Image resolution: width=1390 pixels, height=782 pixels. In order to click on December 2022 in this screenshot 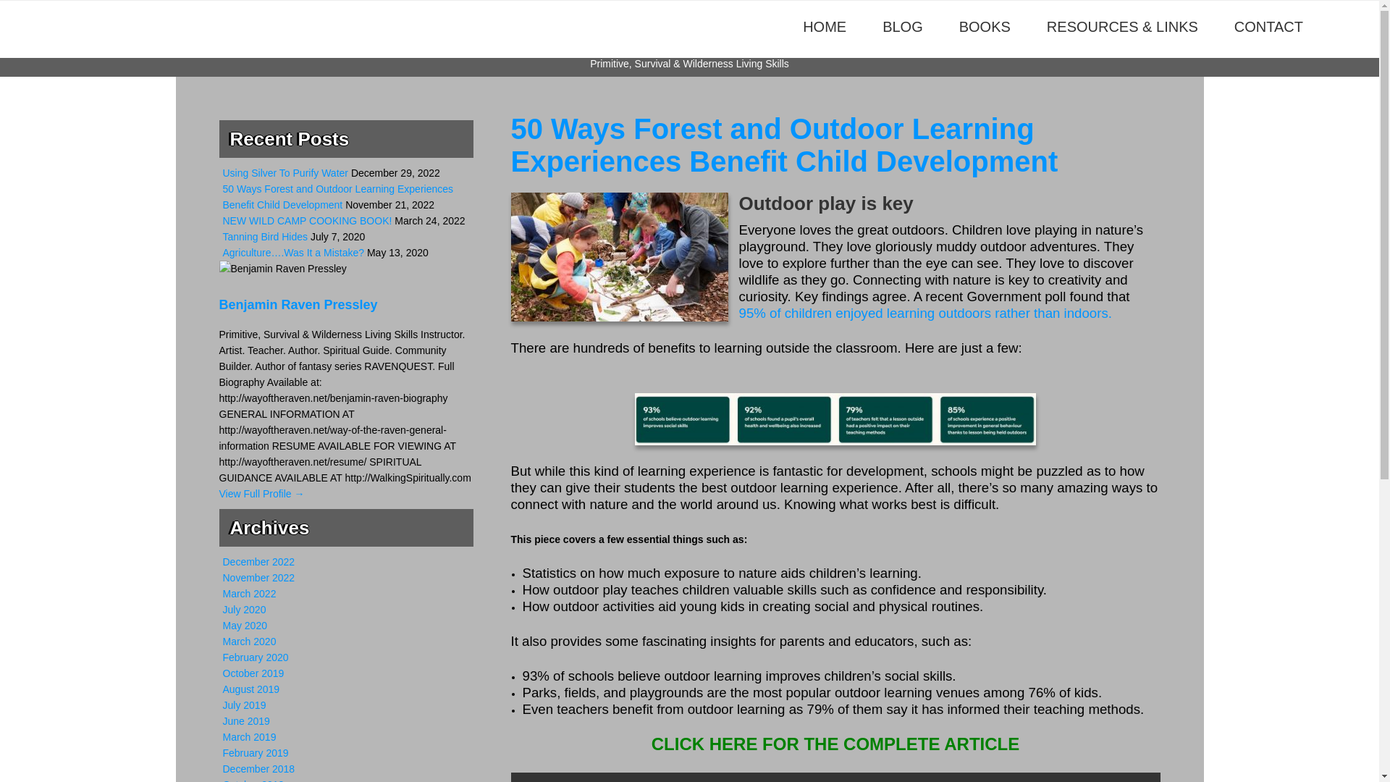, I will do `click(258, 562)`.